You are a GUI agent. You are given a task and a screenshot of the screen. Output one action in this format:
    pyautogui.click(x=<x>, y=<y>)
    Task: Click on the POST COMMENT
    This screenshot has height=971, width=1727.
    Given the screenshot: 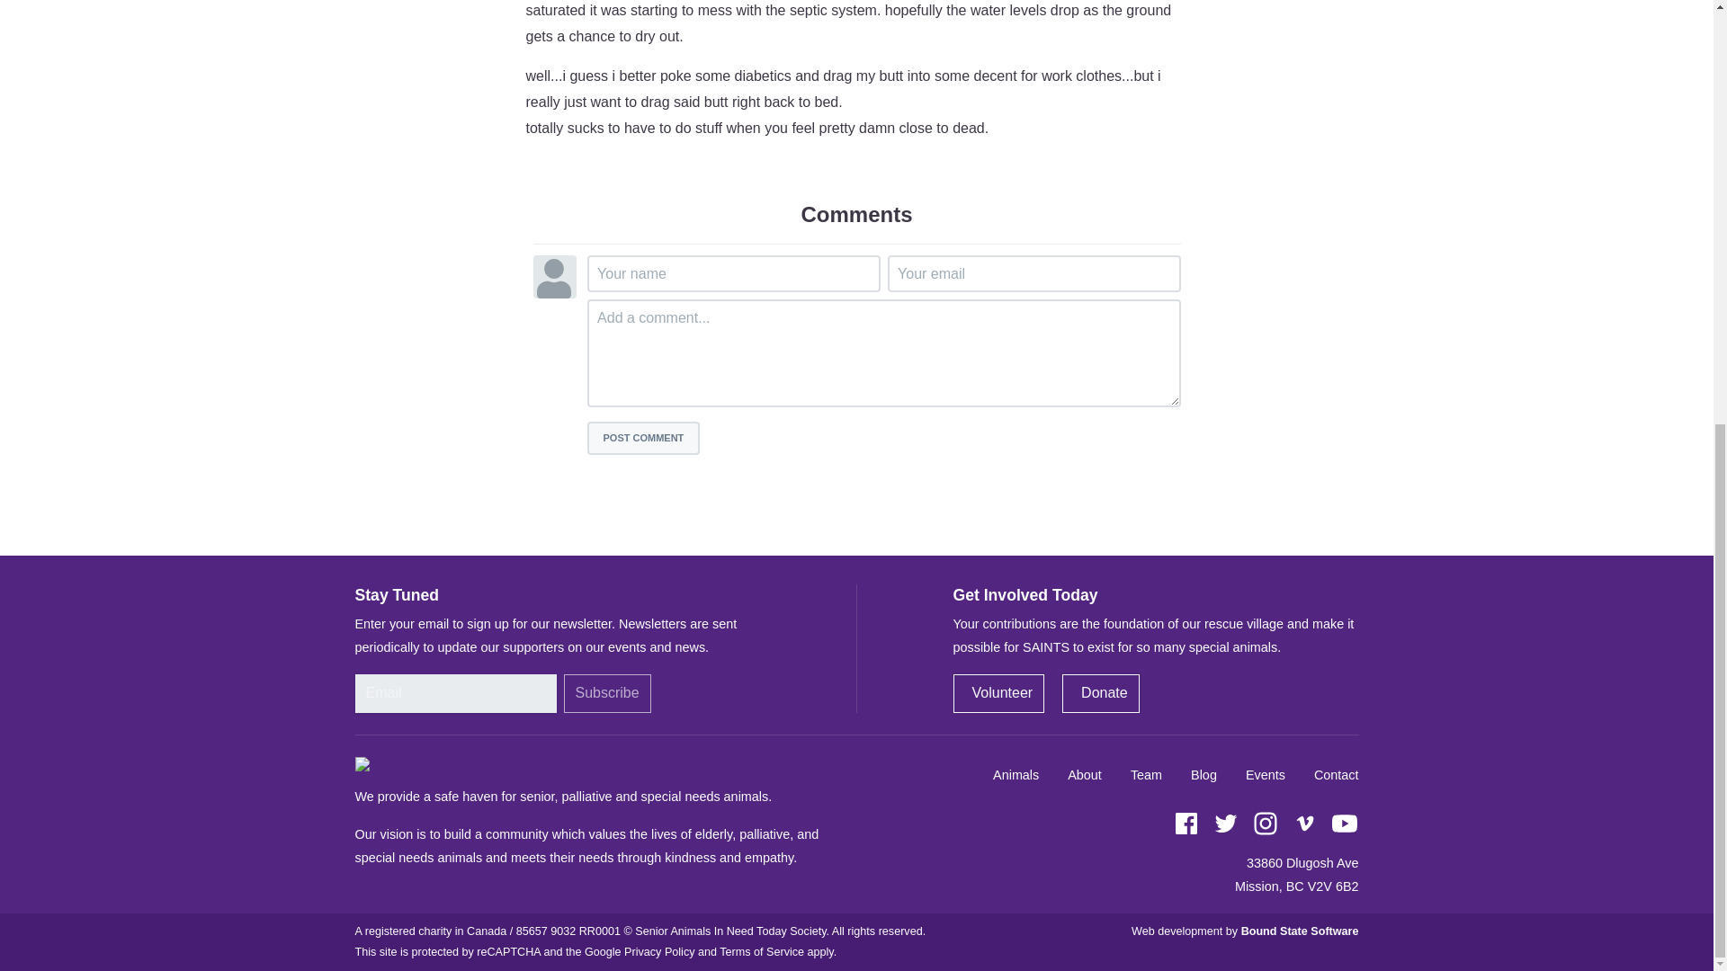 What is the action you would take?
    pyautogui.click(x=642, y=438)
    